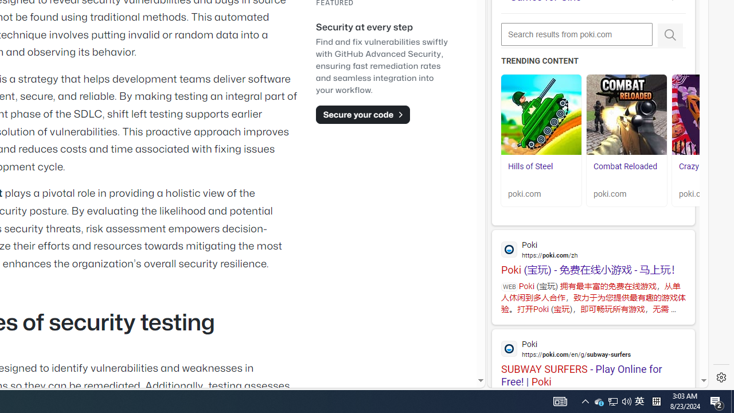 This screenshot has height=413, width=734. I want to click on Click to scroll right, so click(686, 142).